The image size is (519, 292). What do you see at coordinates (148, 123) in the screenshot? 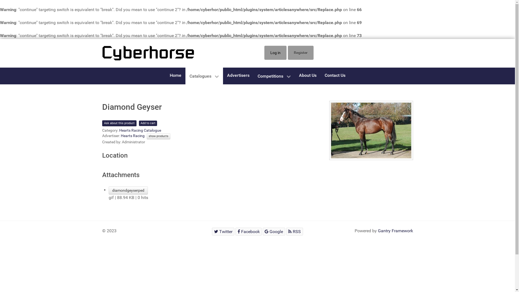
I see `Add to cart` at bounding box center [148, 123].